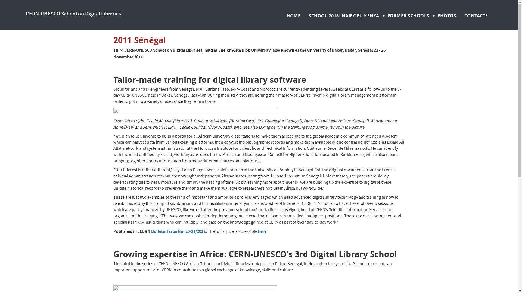 This screenshot has height=293, width=522. I want to click on CERN-UNESCO School on Digital Libraries, so click(73, 14).